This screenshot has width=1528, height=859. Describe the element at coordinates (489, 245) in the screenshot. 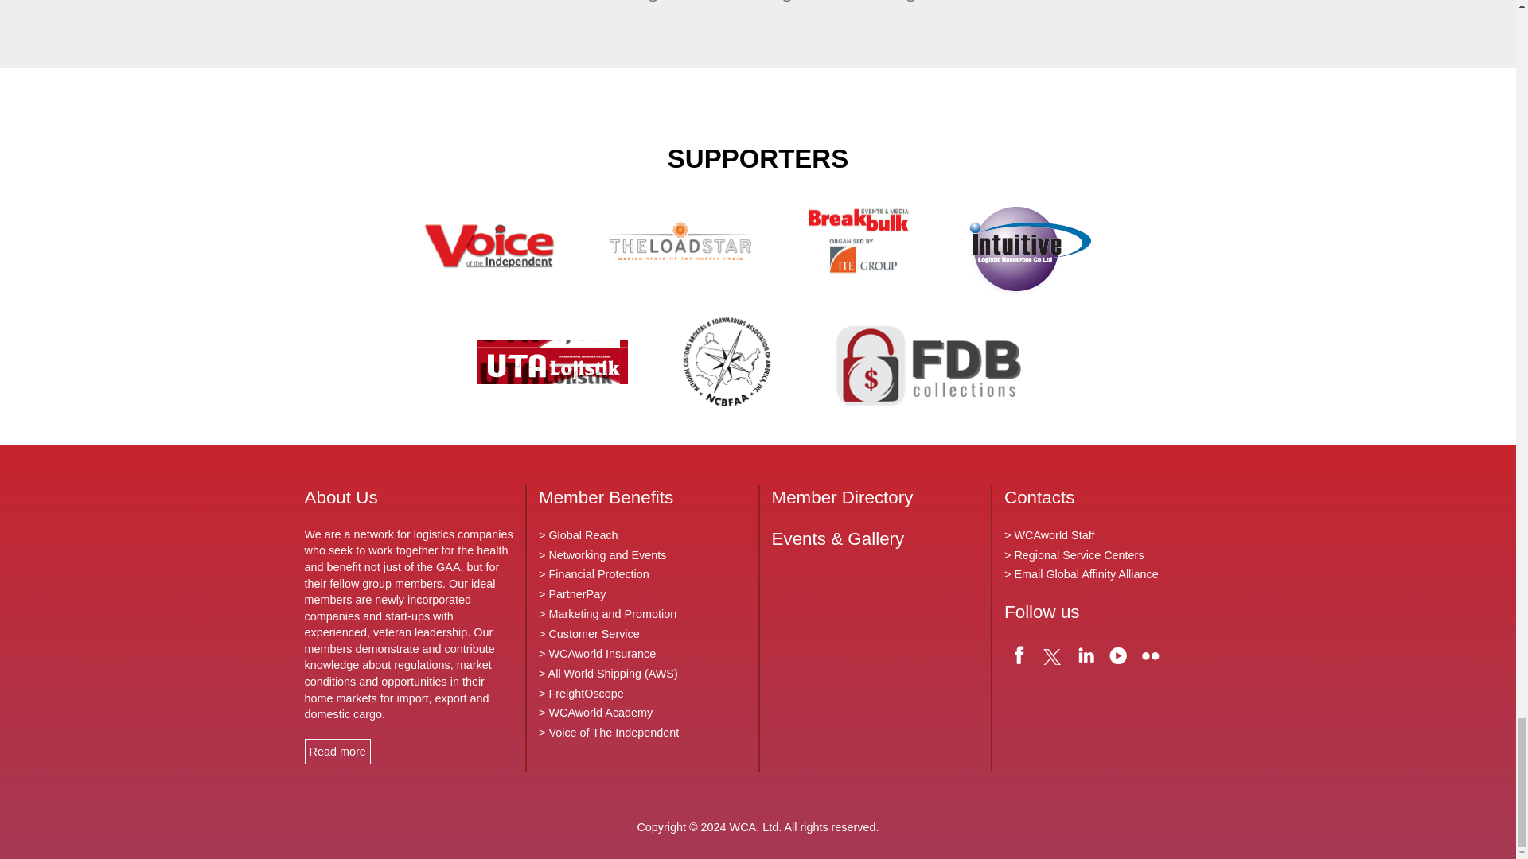

I see `www.voiceoftheindependent.com` at that location.